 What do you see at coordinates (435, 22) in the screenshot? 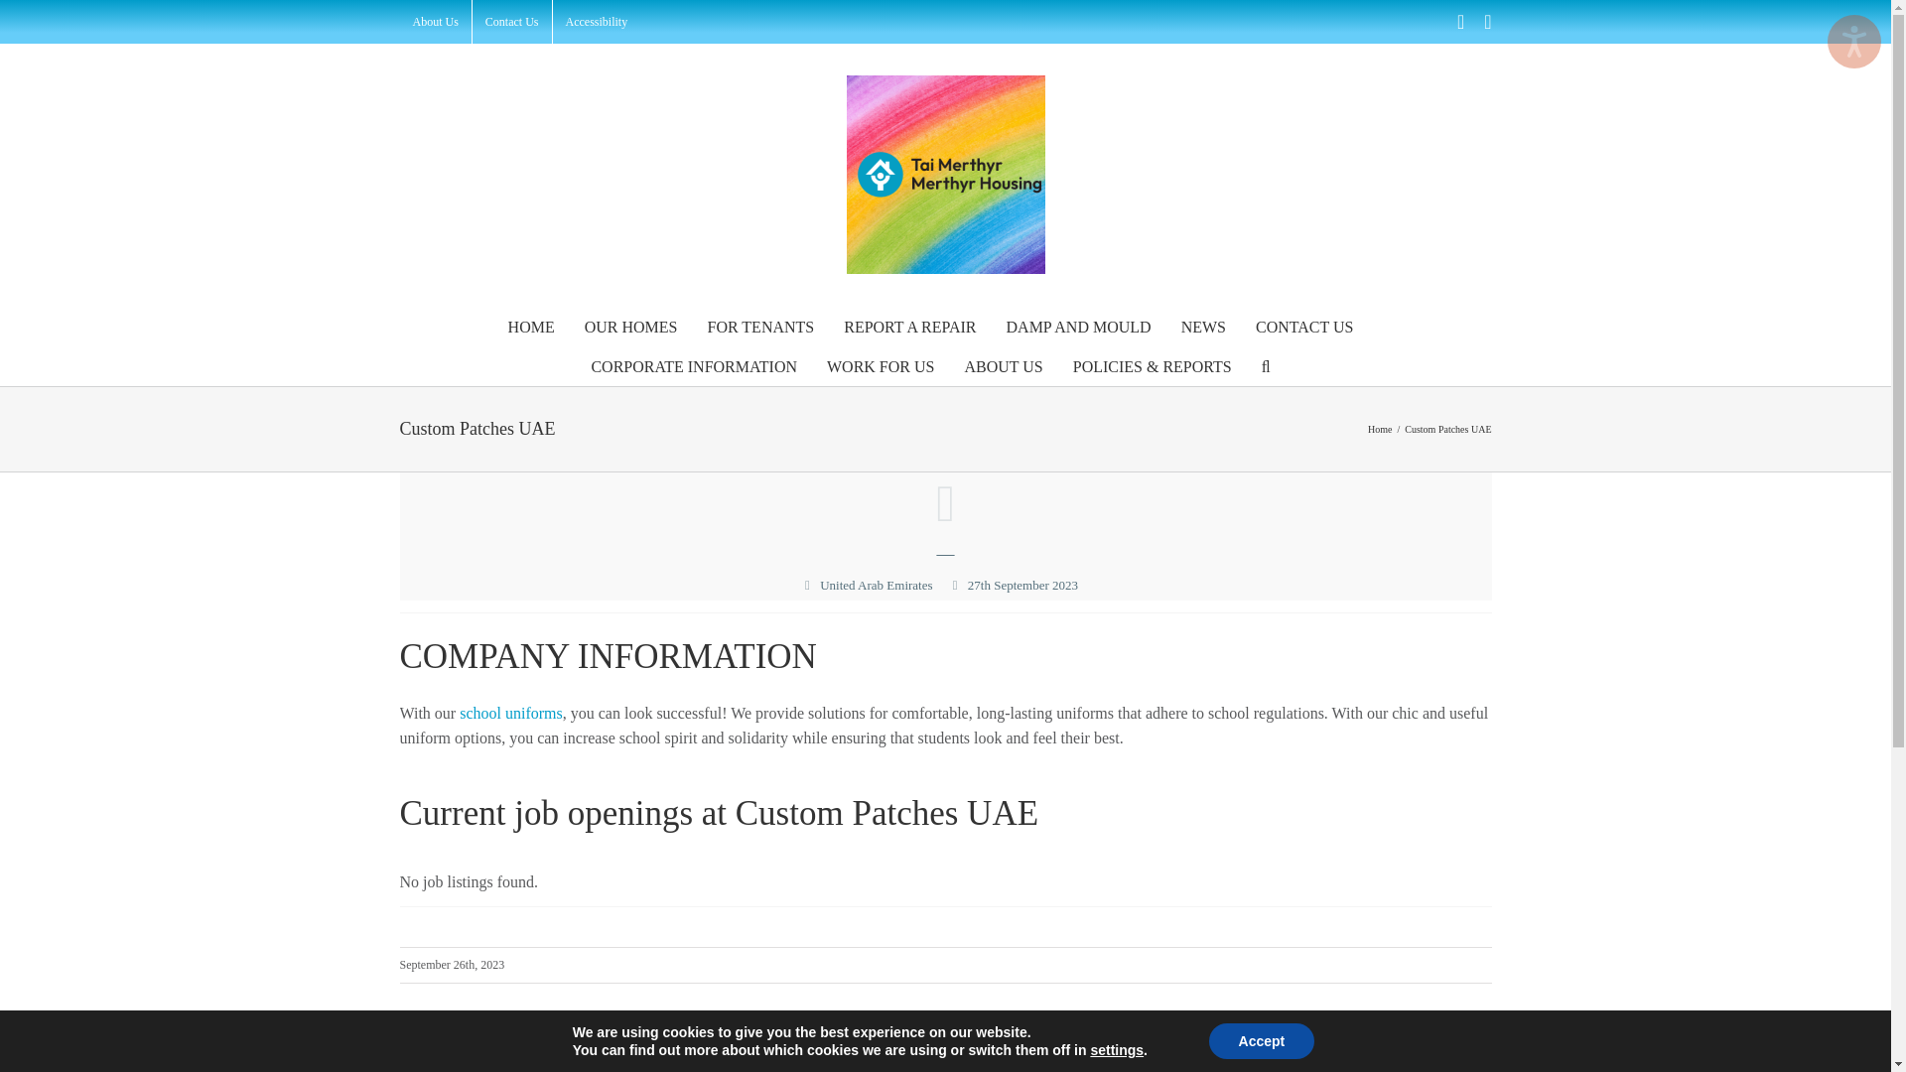
I see `About Us` at bounding box center [435, 22].